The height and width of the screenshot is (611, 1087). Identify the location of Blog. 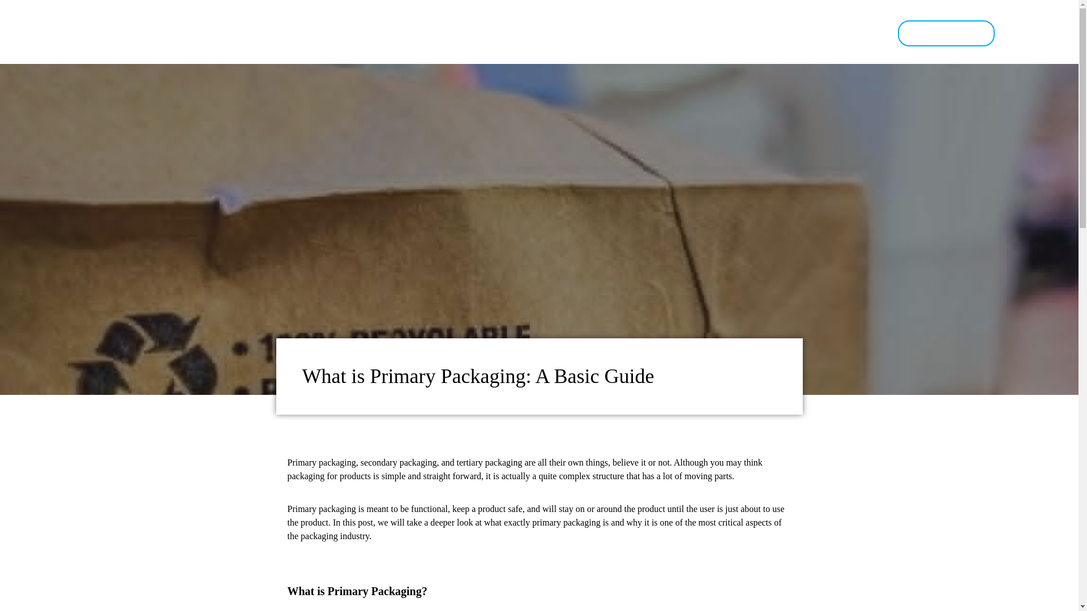
(781, 33).